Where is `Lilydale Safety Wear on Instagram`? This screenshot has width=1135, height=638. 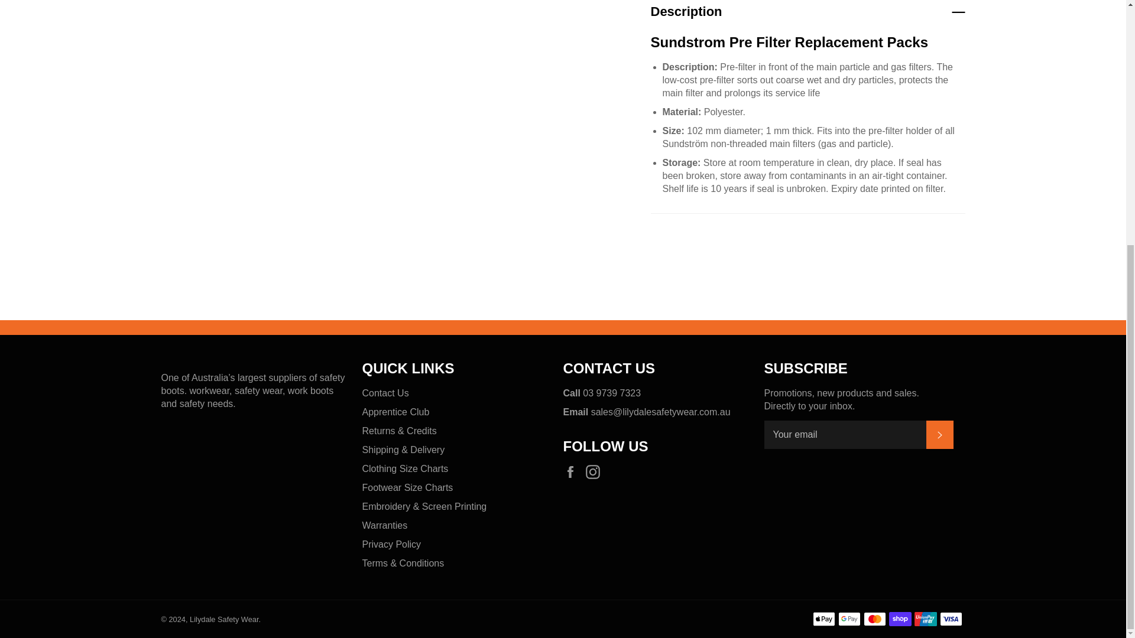 Lilydale Safety Wear on Instagram is located at coordinates (596, 472).